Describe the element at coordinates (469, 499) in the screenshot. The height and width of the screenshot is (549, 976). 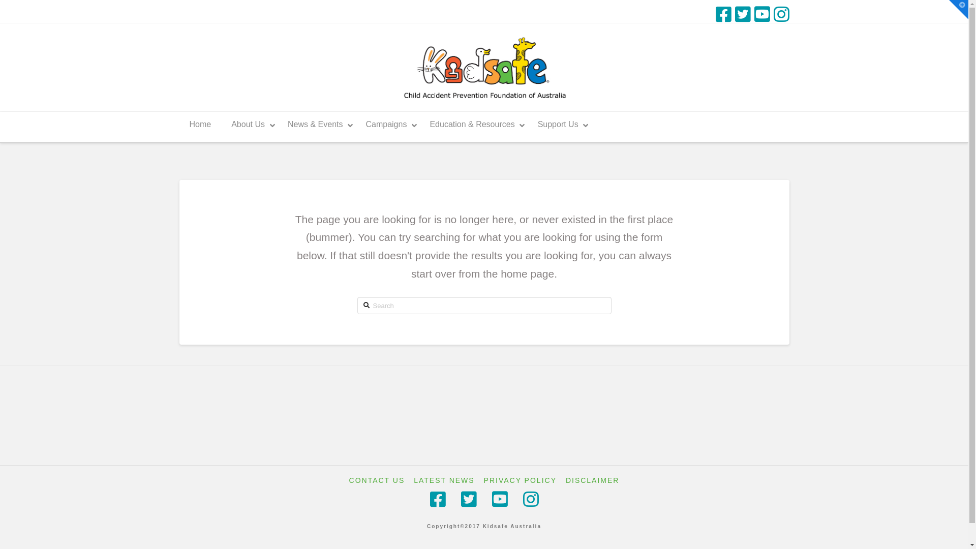
I see `Twitter` at that location.